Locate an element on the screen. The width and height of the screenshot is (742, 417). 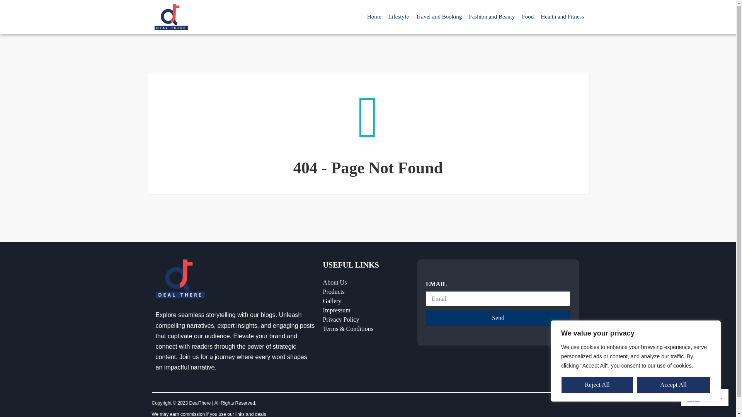
Reject All is located at coordinates (597, 385).